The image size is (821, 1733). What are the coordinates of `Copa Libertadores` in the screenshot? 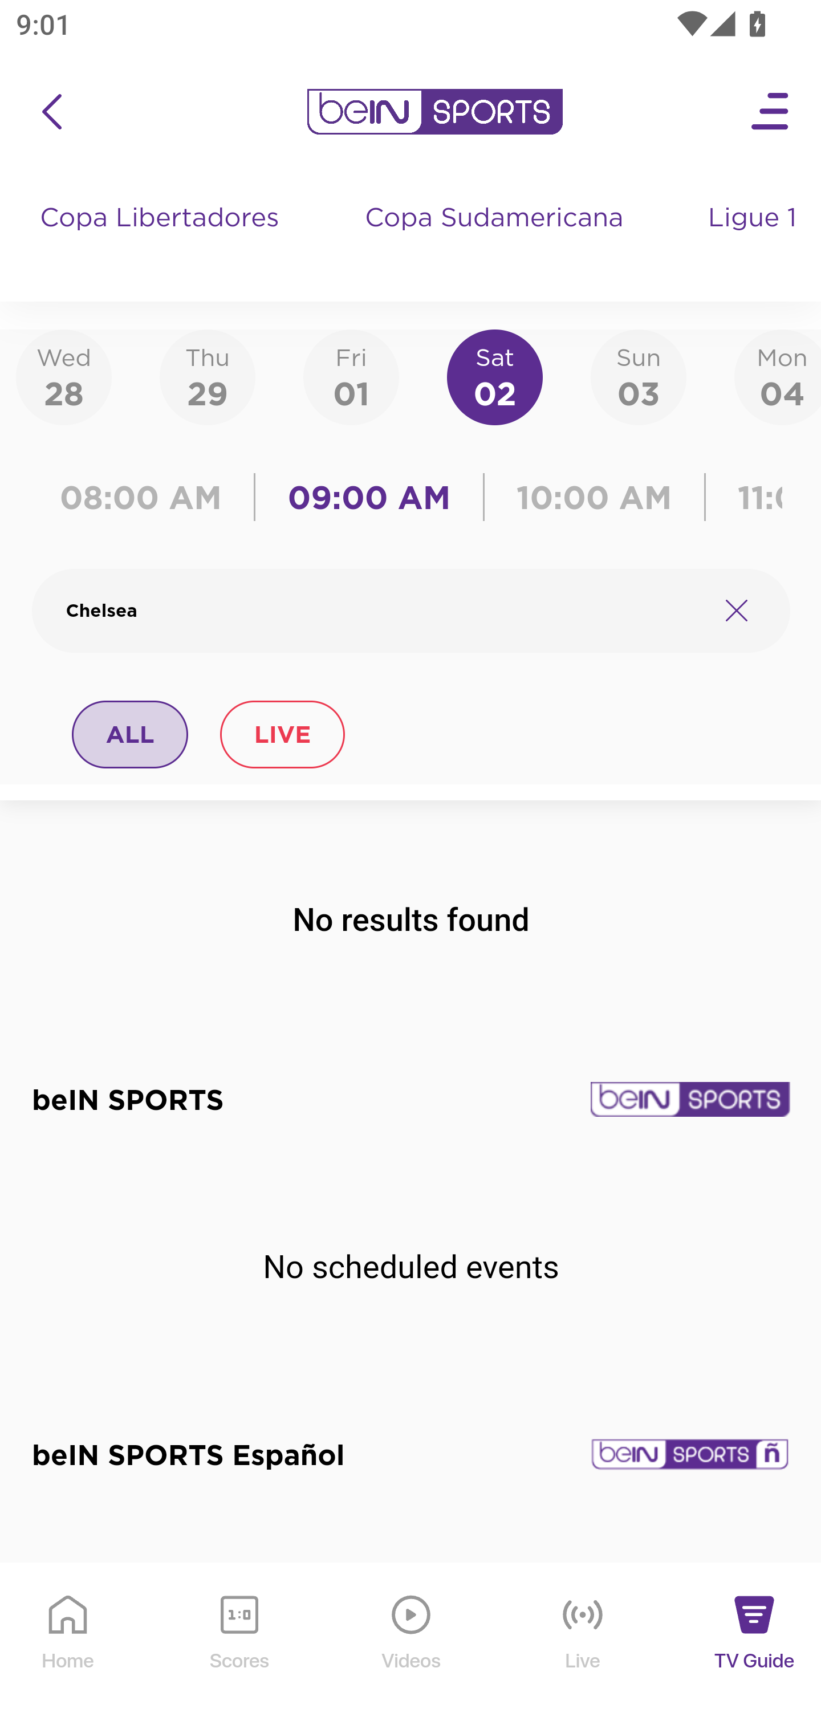 It's located at (162, 239).